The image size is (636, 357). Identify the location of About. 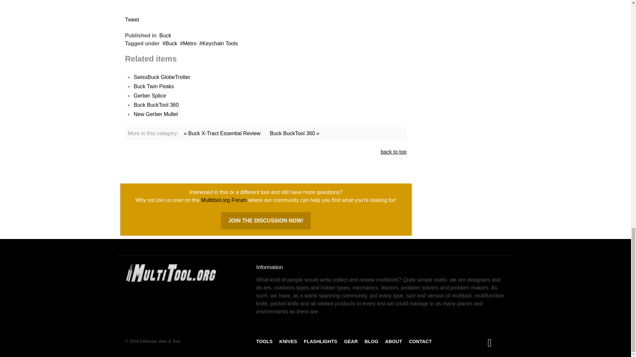
(394, 341).